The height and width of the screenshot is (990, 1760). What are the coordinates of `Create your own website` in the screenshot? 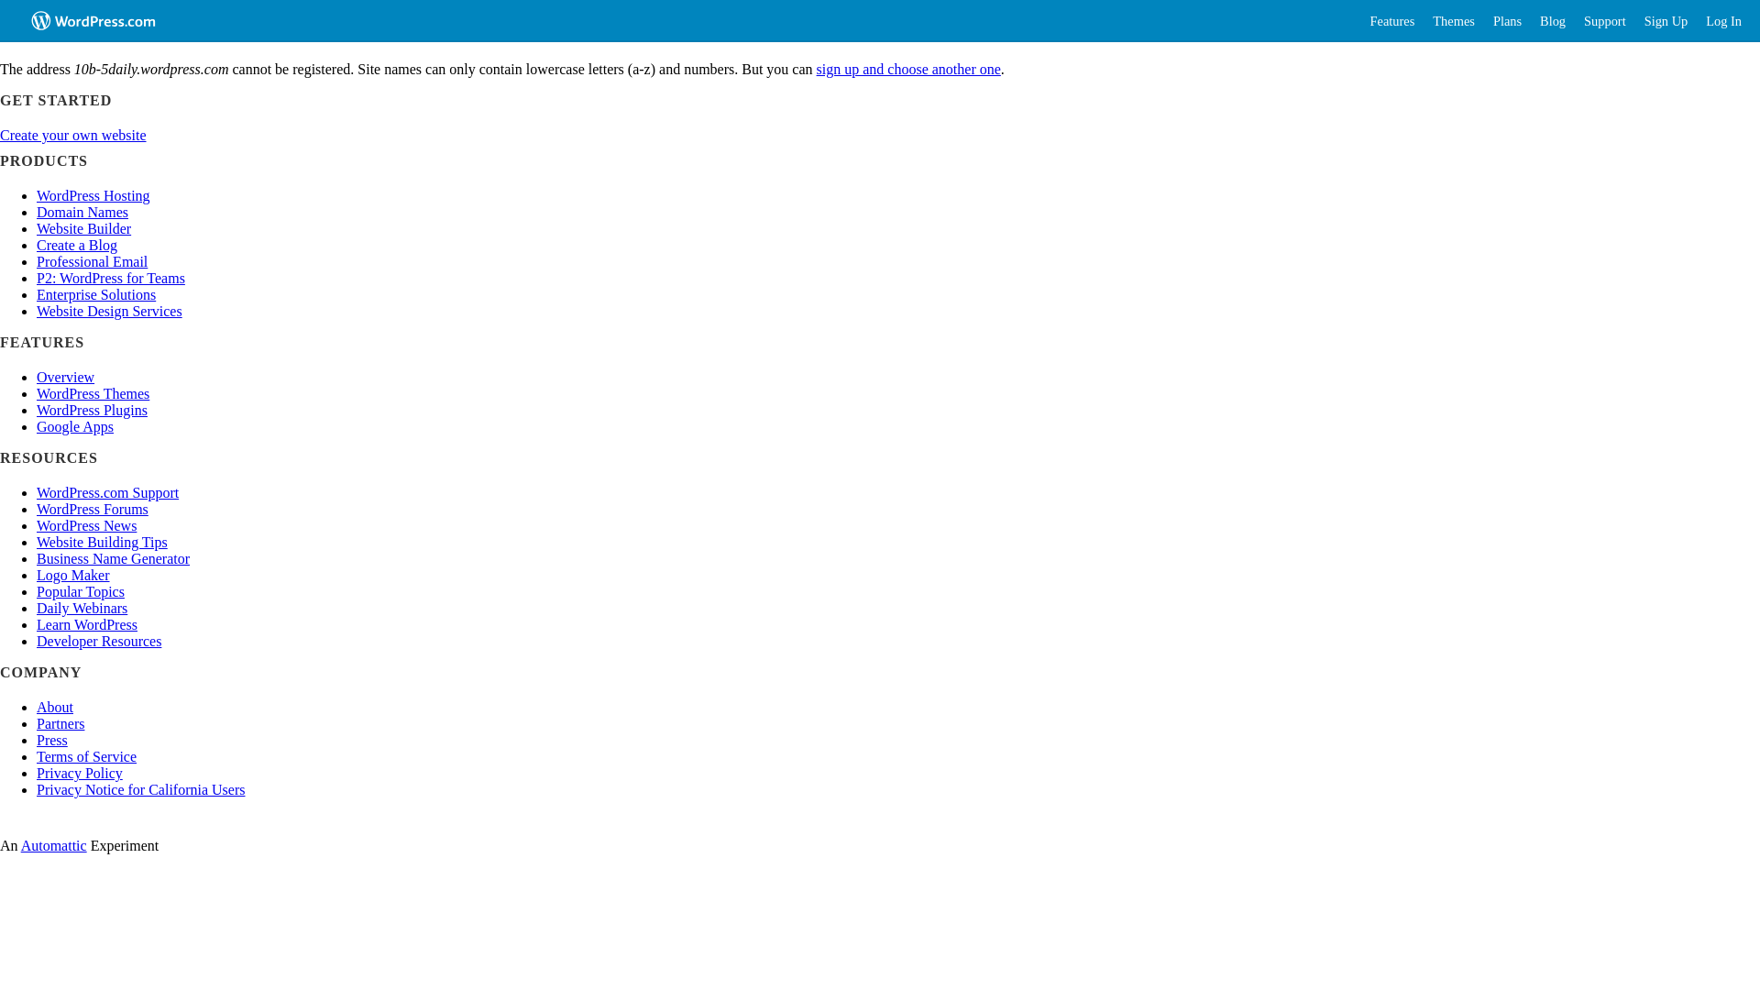 It's located at (73, 135).